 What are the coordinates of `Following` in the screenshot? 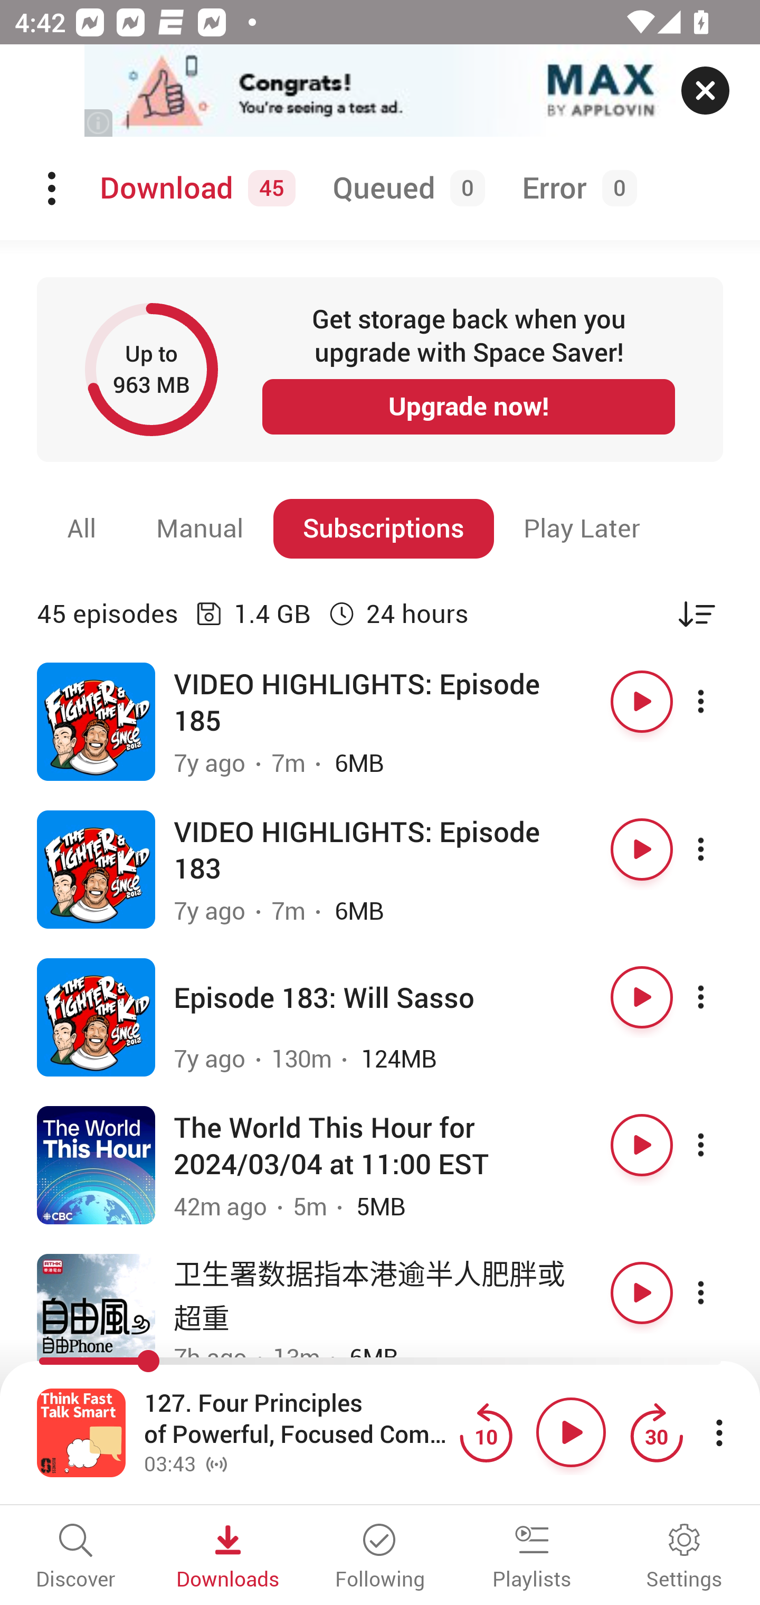 It's located at (380, 1557).